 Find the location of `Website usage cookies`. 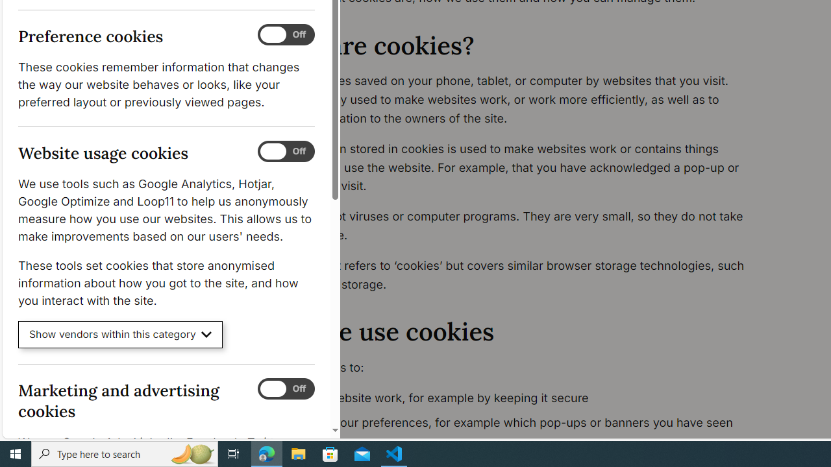

Website usage cookies is located at coordinates (286, 152).